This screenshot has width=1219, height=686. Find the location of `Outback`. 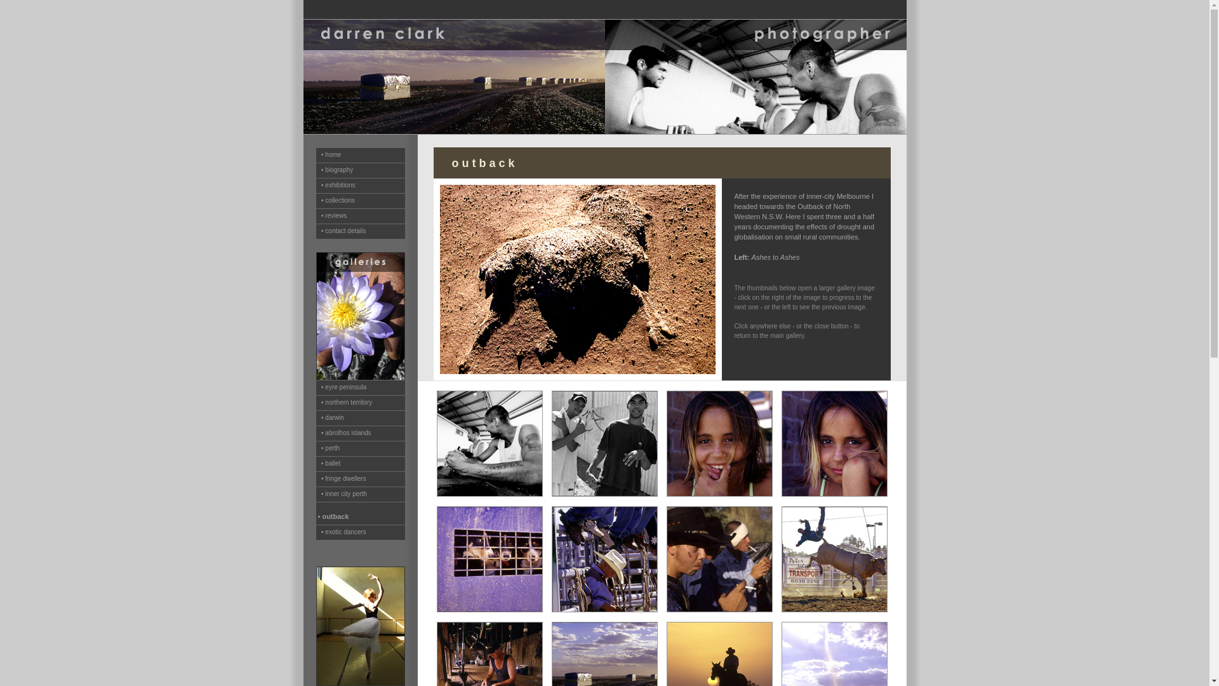

Outback is located at coordinates (834, 610).